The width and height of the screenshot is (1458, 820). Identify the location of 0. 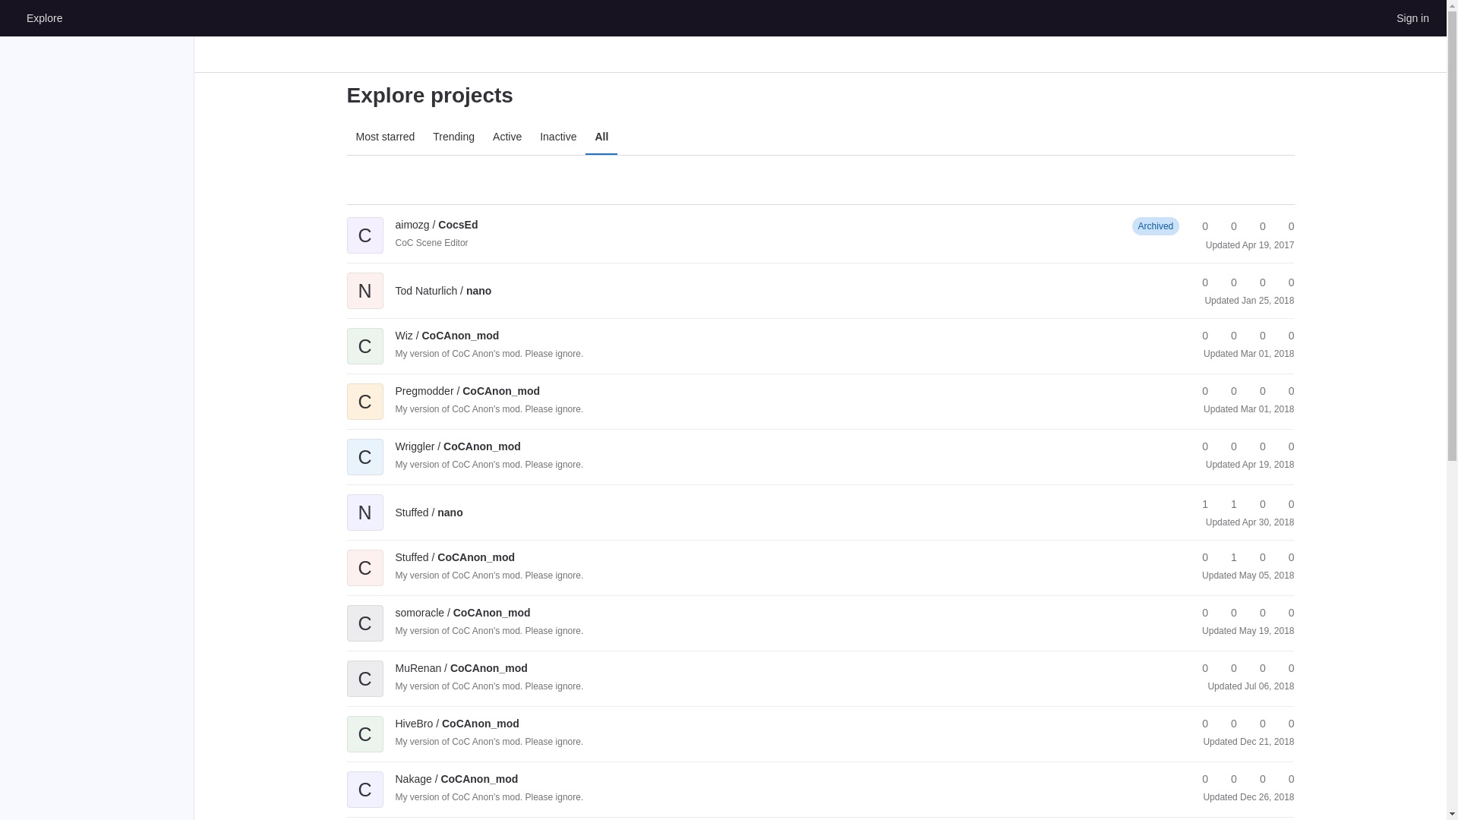
(1198, 226).